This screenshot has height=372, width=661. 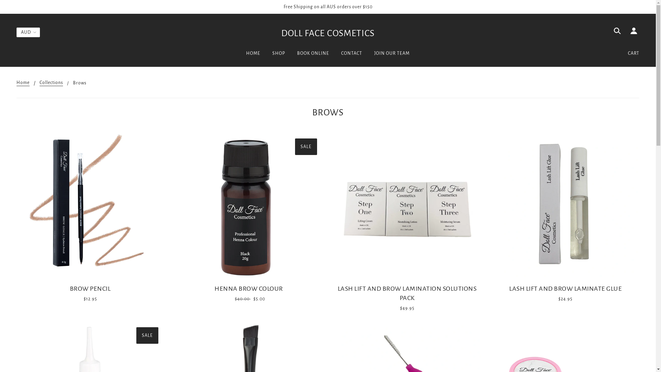 I want to click on HOME, so click(x=253, y=56).